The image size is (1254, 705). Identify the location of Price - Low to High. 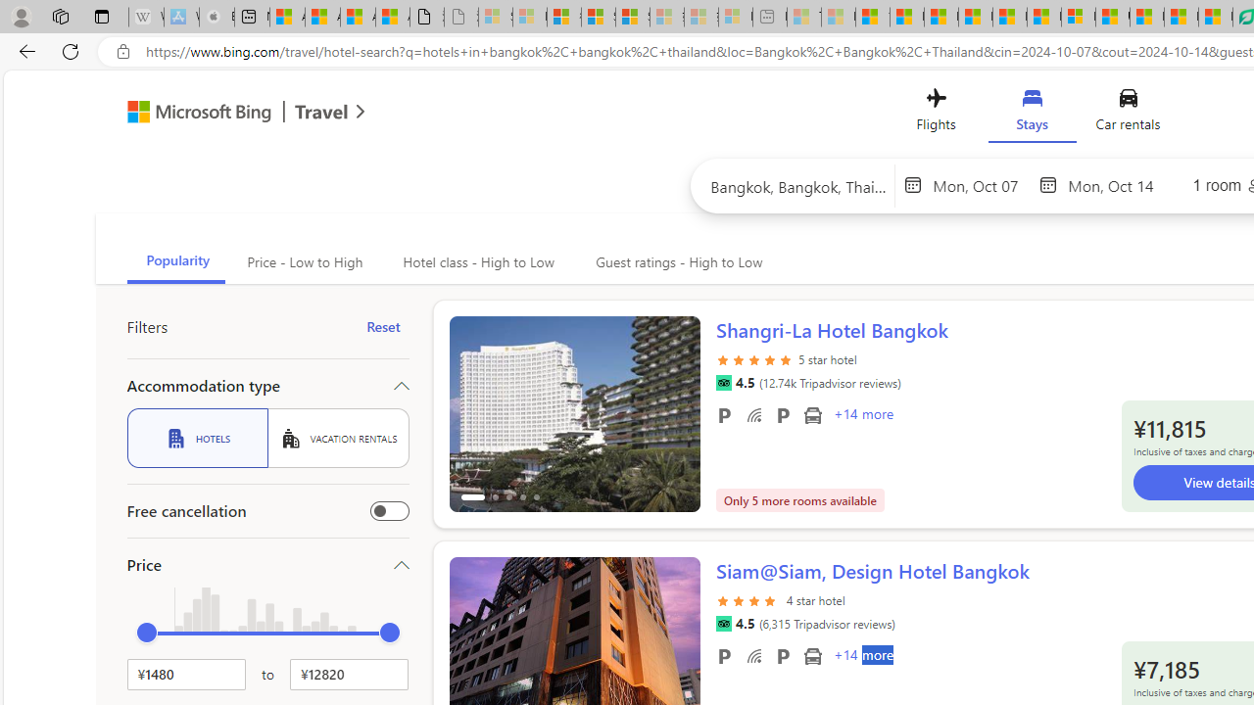
(304, 262).